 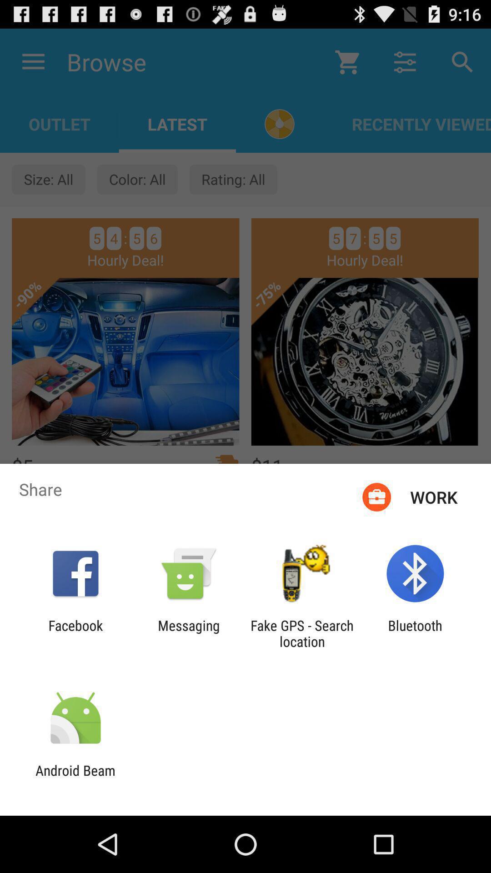 What do you see at coordinates (415, 633) in the screenshot?
I see `click icon to the right of the fake gps search icon` at bounding box center [415, 633].